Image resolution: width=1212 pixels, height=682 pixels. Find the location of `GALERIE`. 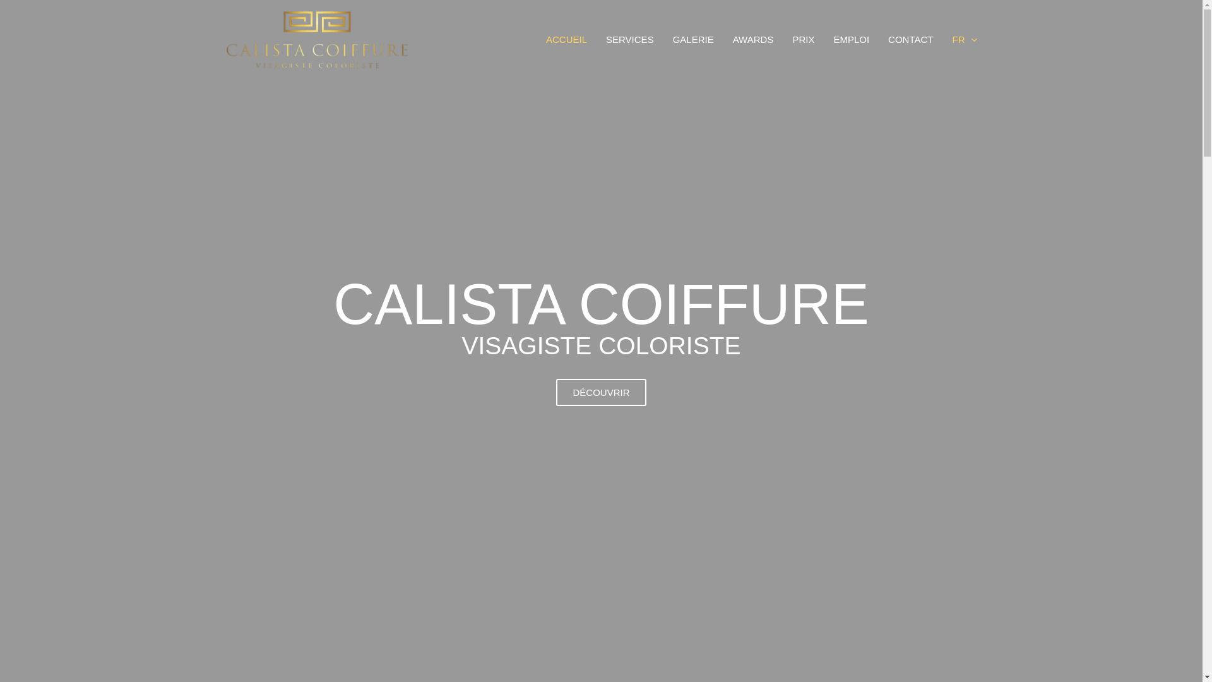

GALERIE is located at coordinates (693, 40).